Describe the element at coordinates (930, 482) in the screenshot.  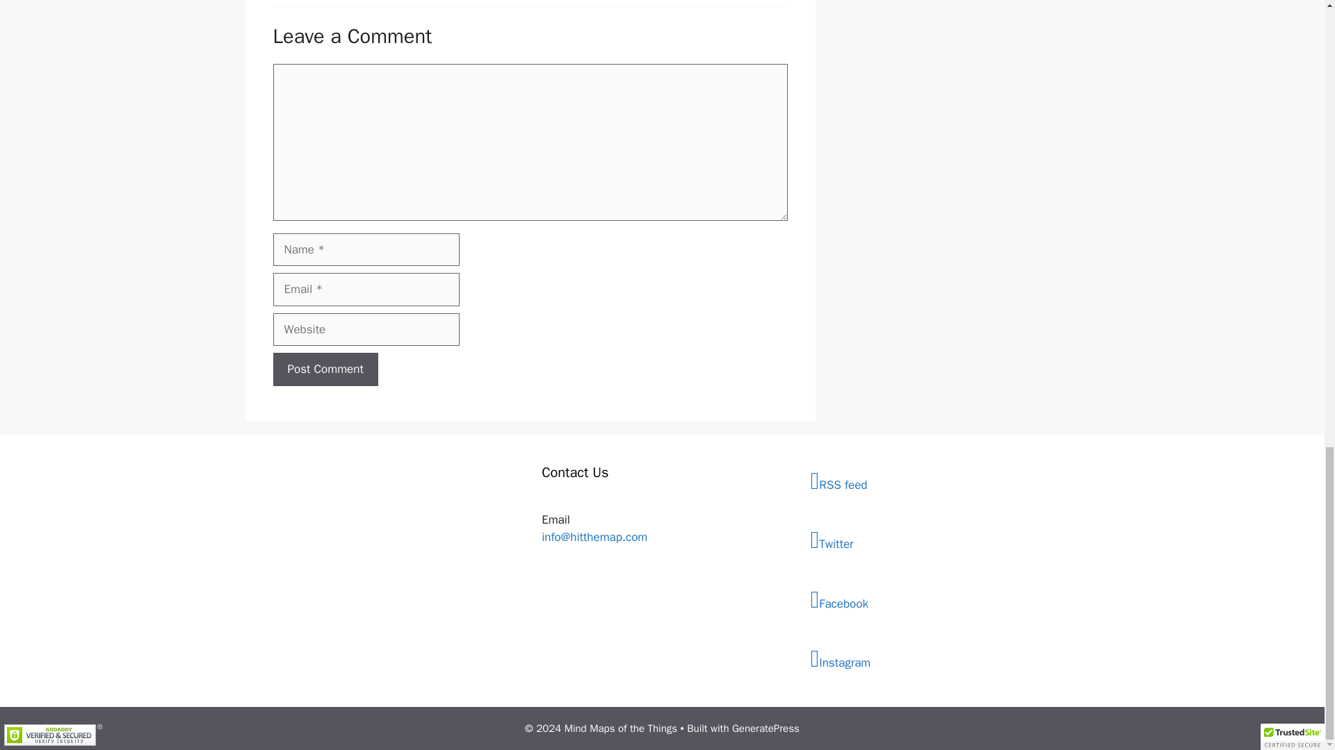
I see `Visit Mind Maps of the Things on RSS feed` at that location.